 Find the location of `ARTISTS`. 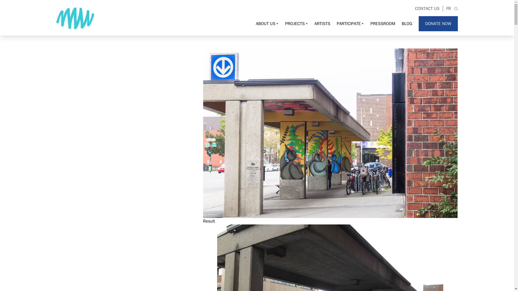

ARTISTS is located at coordinates (322, 24).